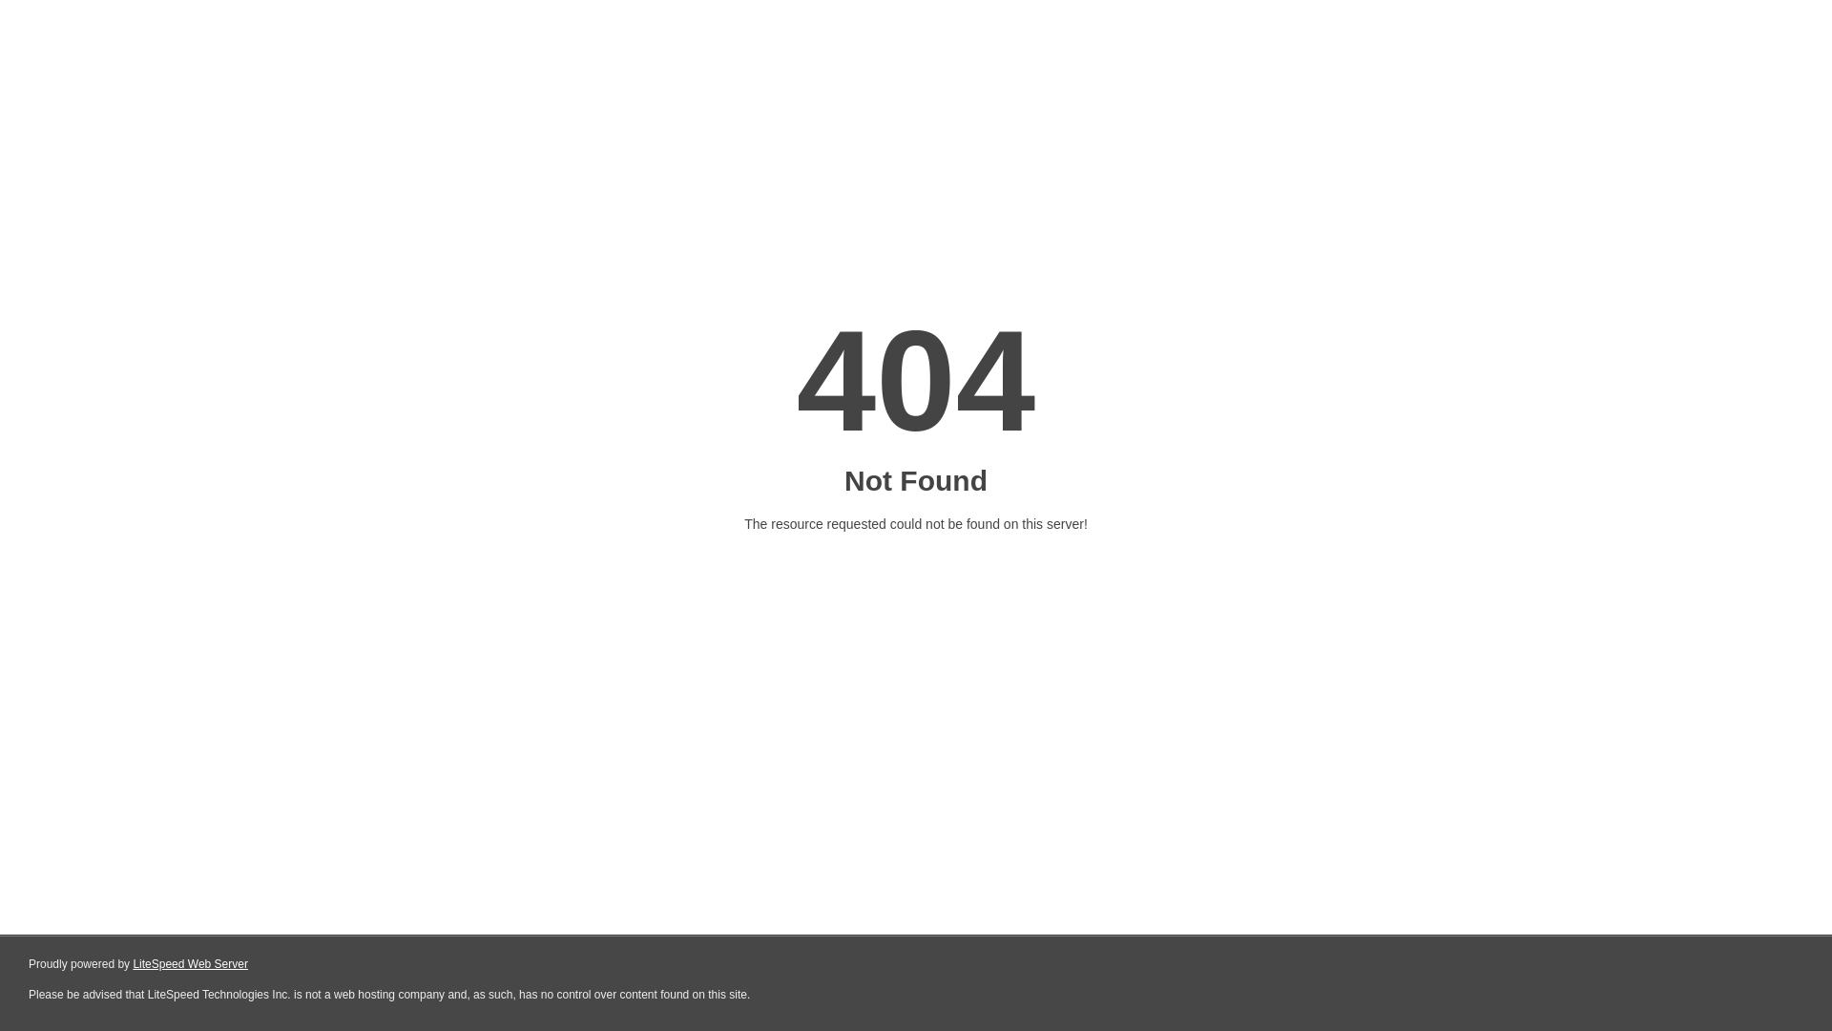 The height and width of the screenshot is (1031, 1832). Describe the element at coordinates (189, 964) in the screenshot. I see `LiteSpeed Web Server` at that location.